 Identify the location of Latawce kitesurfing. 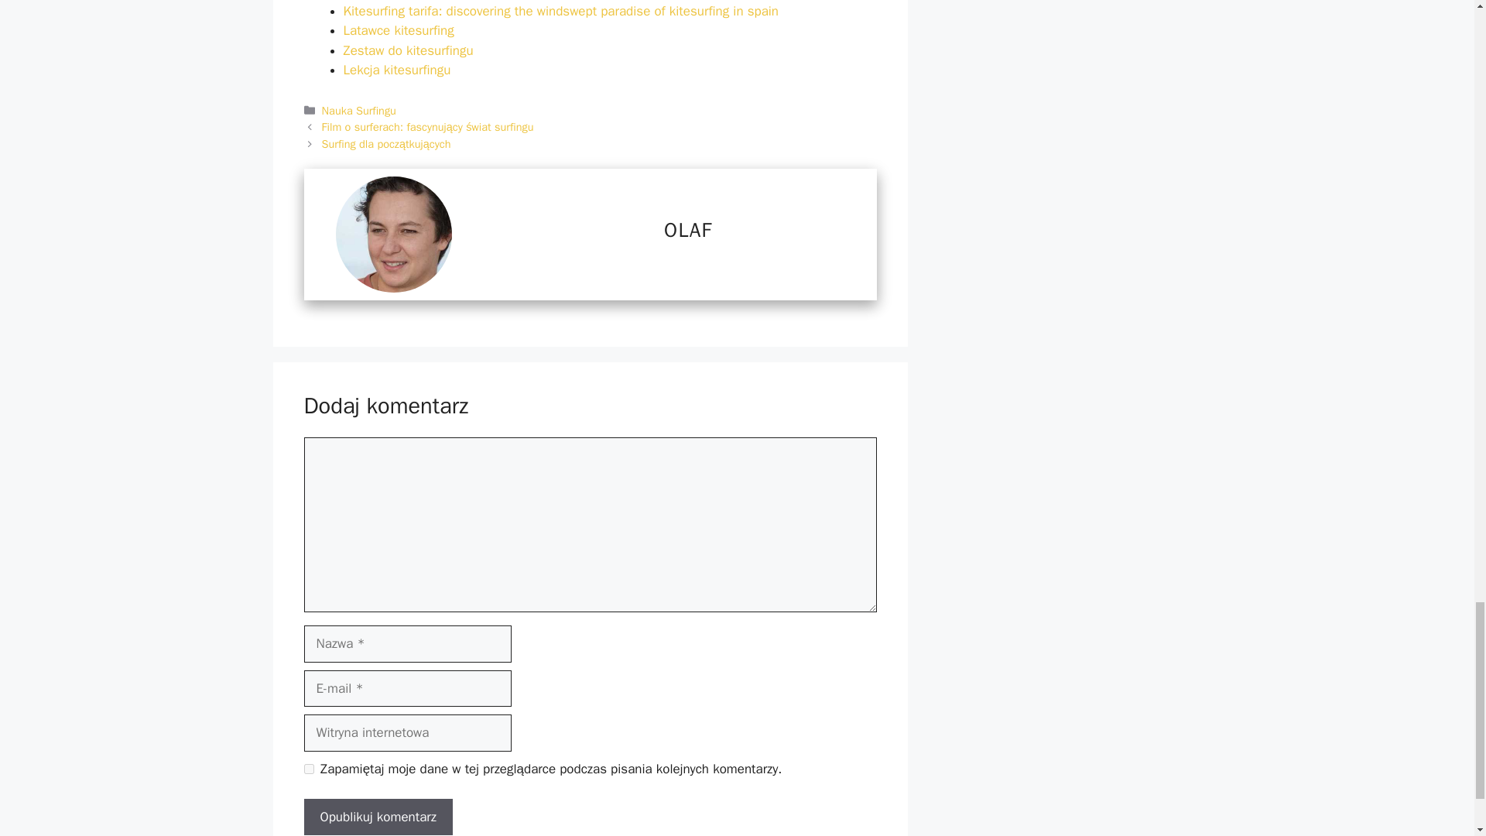
(399, 30).